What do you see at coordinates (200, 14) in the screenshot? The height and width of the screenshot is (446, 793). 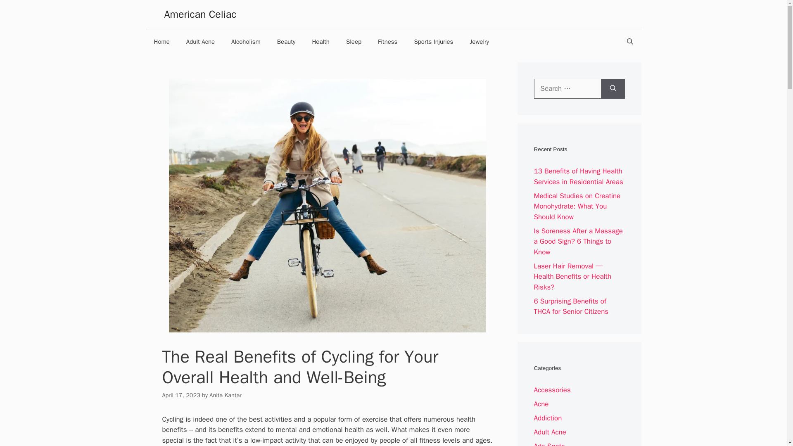 I see `American Celiac` at bounding box center [200, 14].